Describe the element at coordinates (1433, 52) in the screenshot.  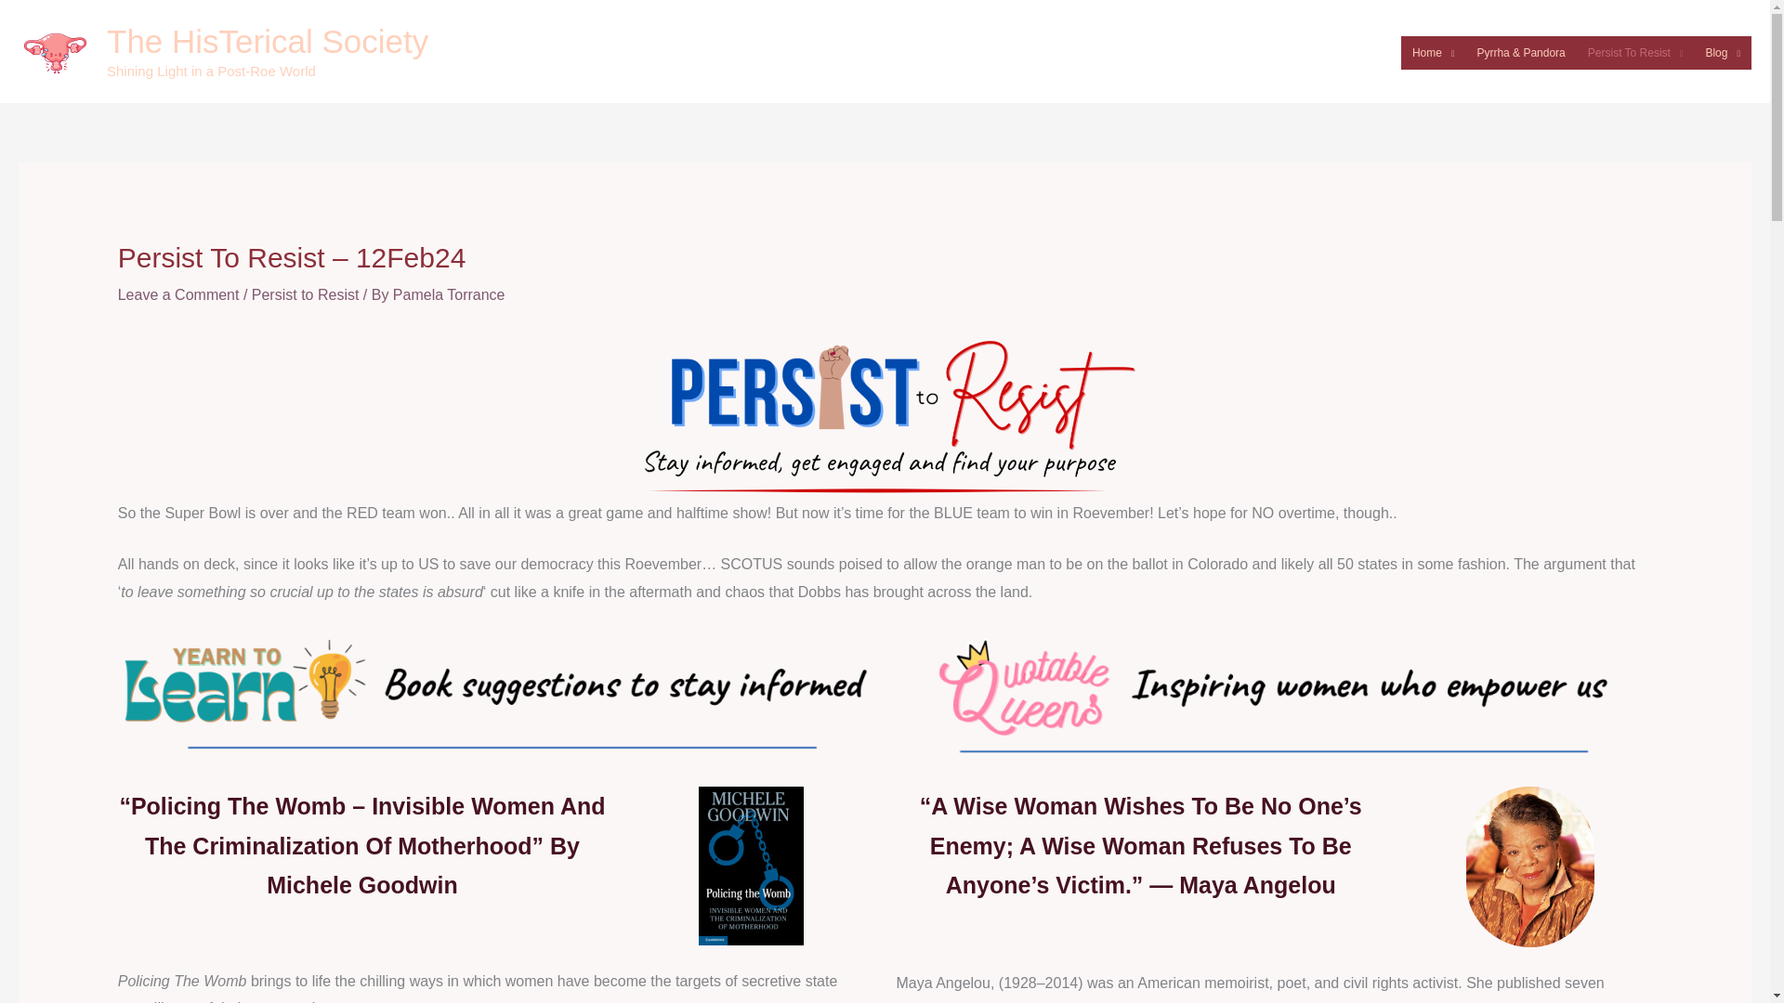
I see `Home` at that location.